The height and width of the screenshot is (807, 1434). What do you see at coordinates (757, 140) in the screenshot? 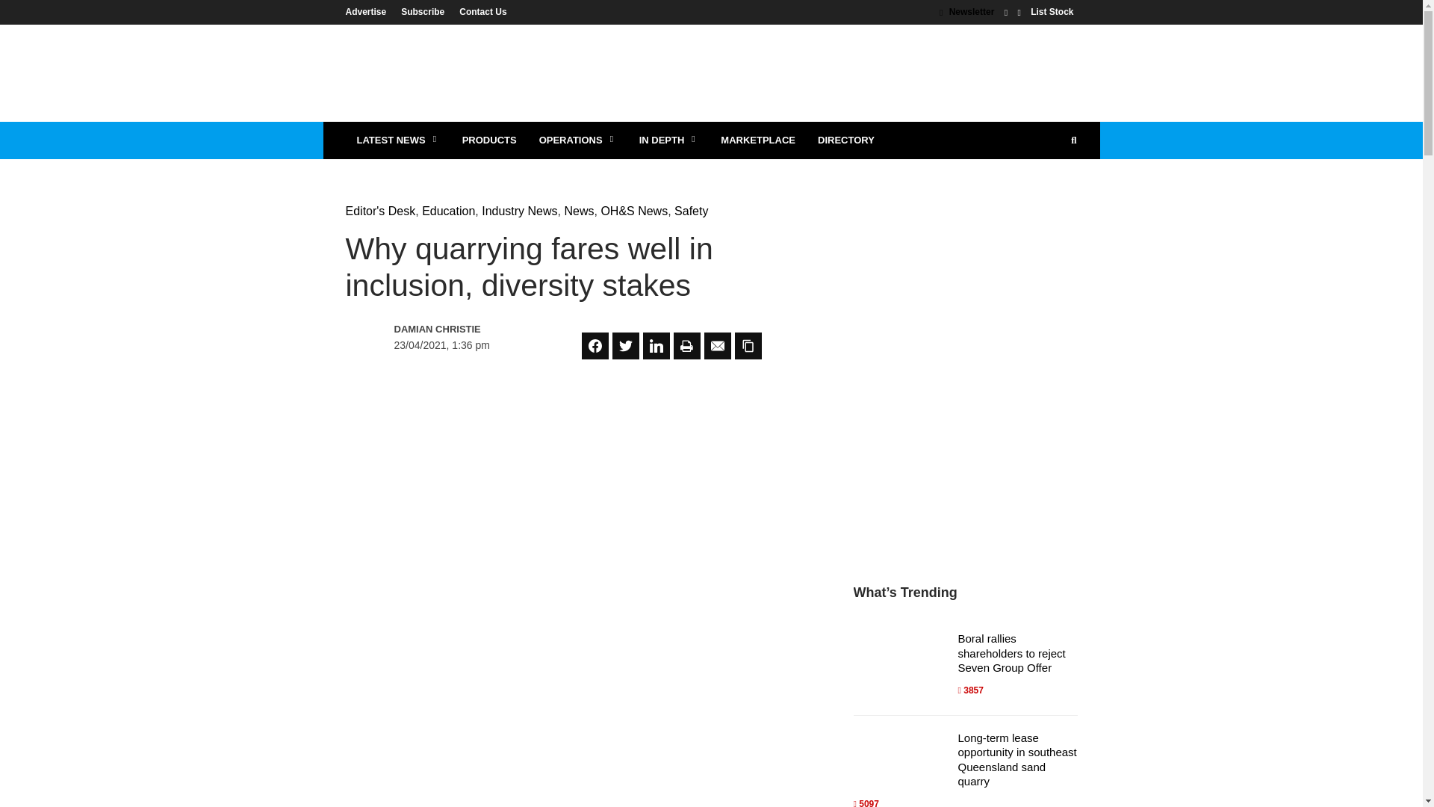
I see `MARKETPLACE` at bounding box center [757, 140].